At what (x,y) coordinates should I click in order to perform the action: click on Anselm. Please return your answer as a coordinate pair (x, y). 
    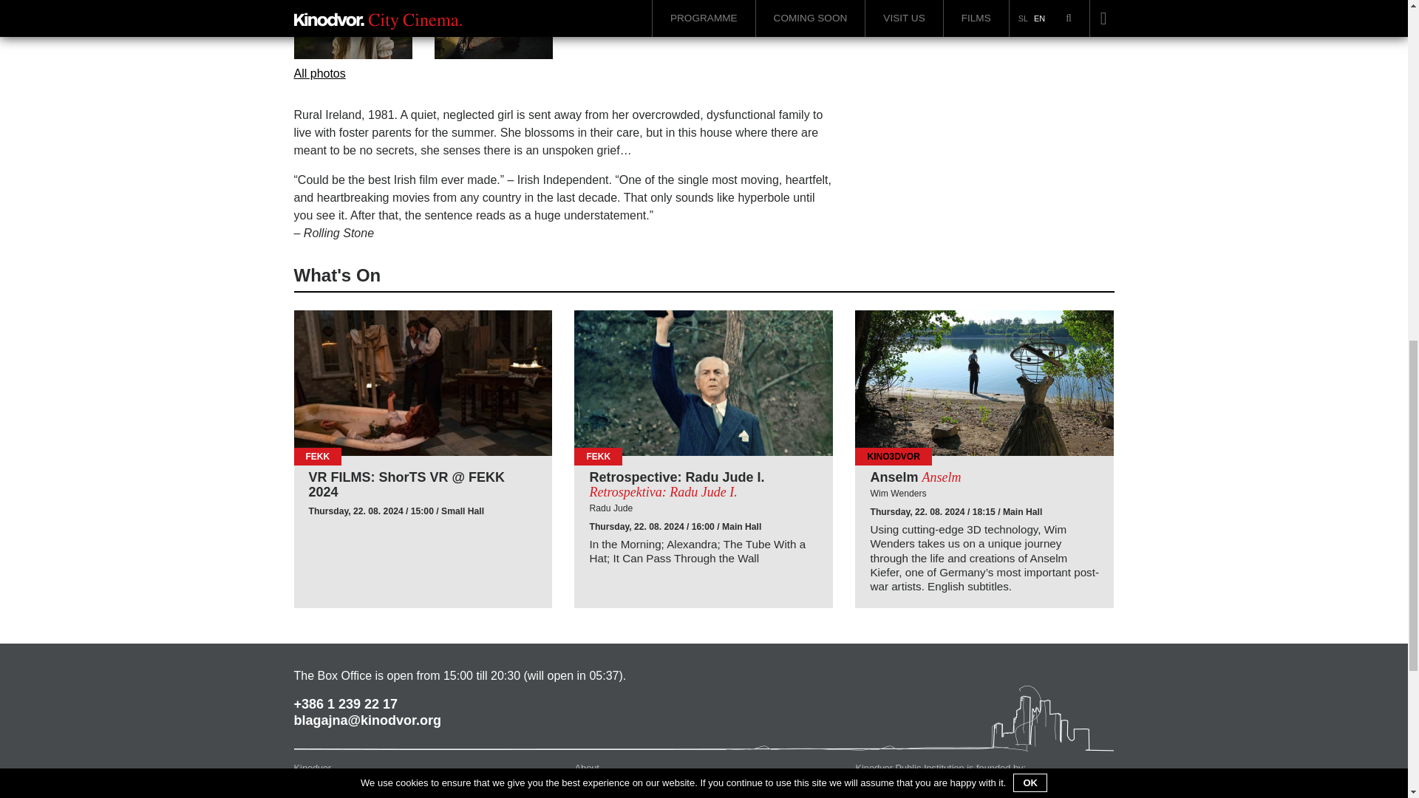
    Looking at the image, I should click on (984, 477).